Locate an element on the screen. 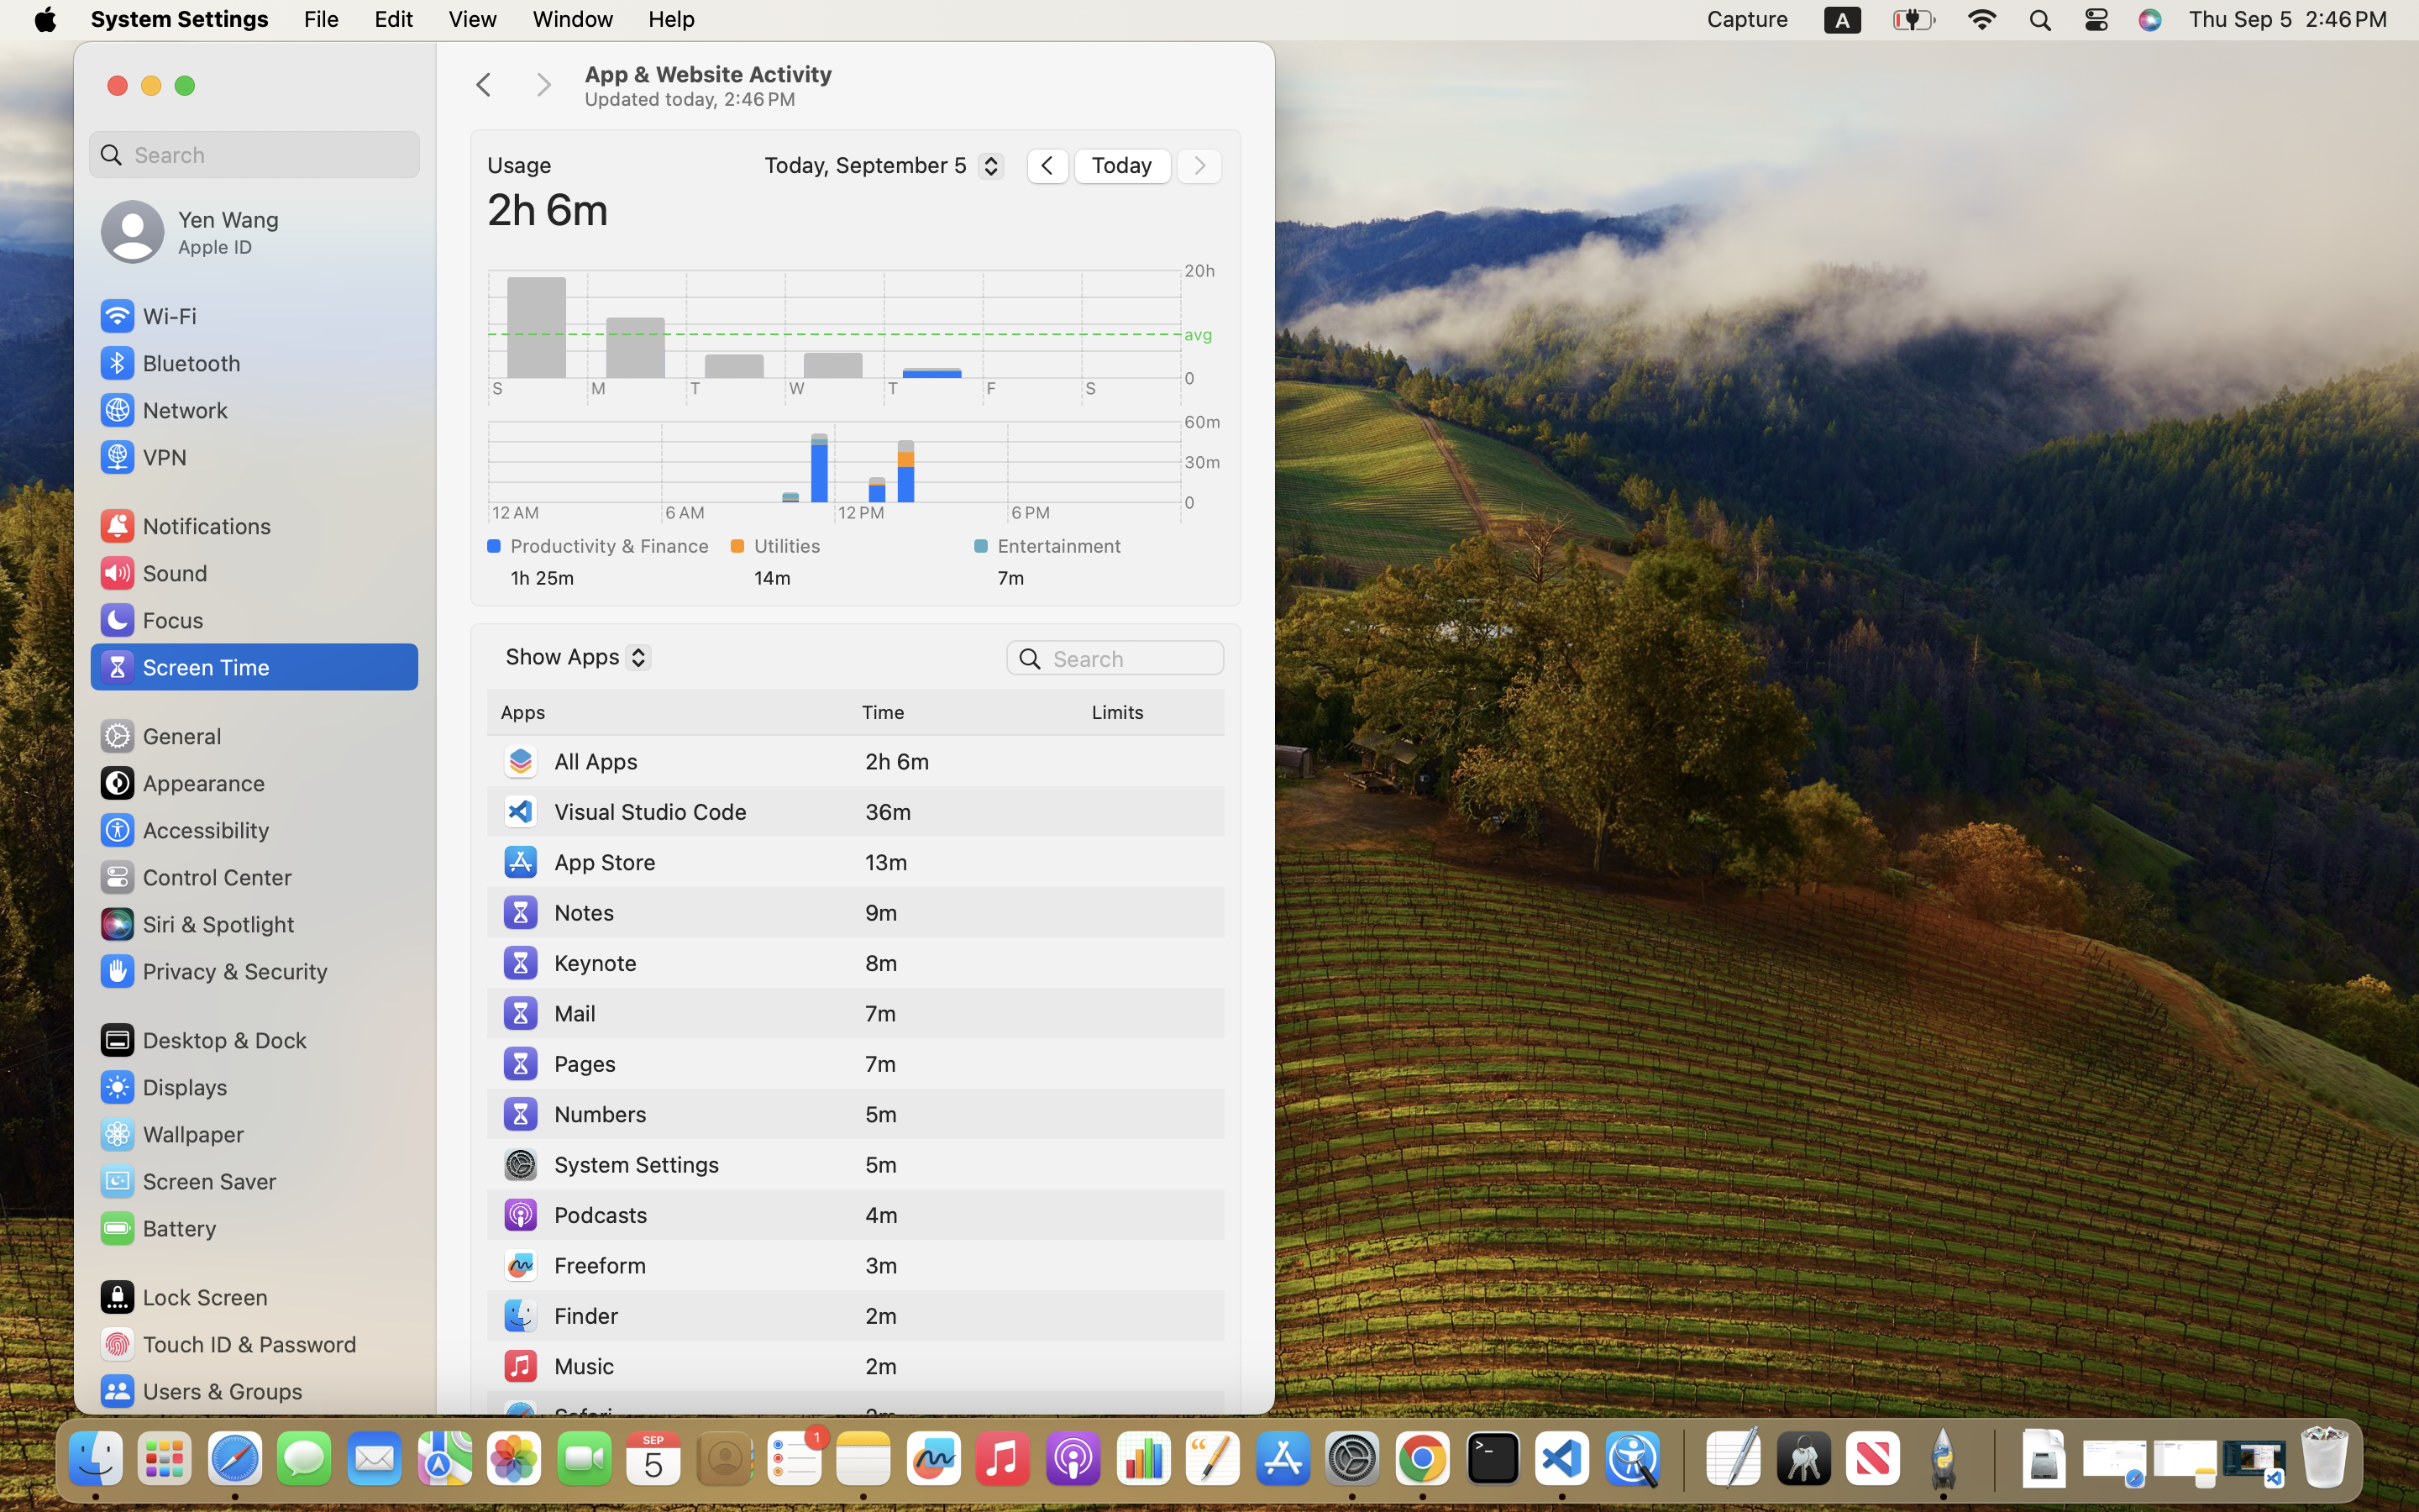  Today, September 5 is located at coordinates (880, 169).